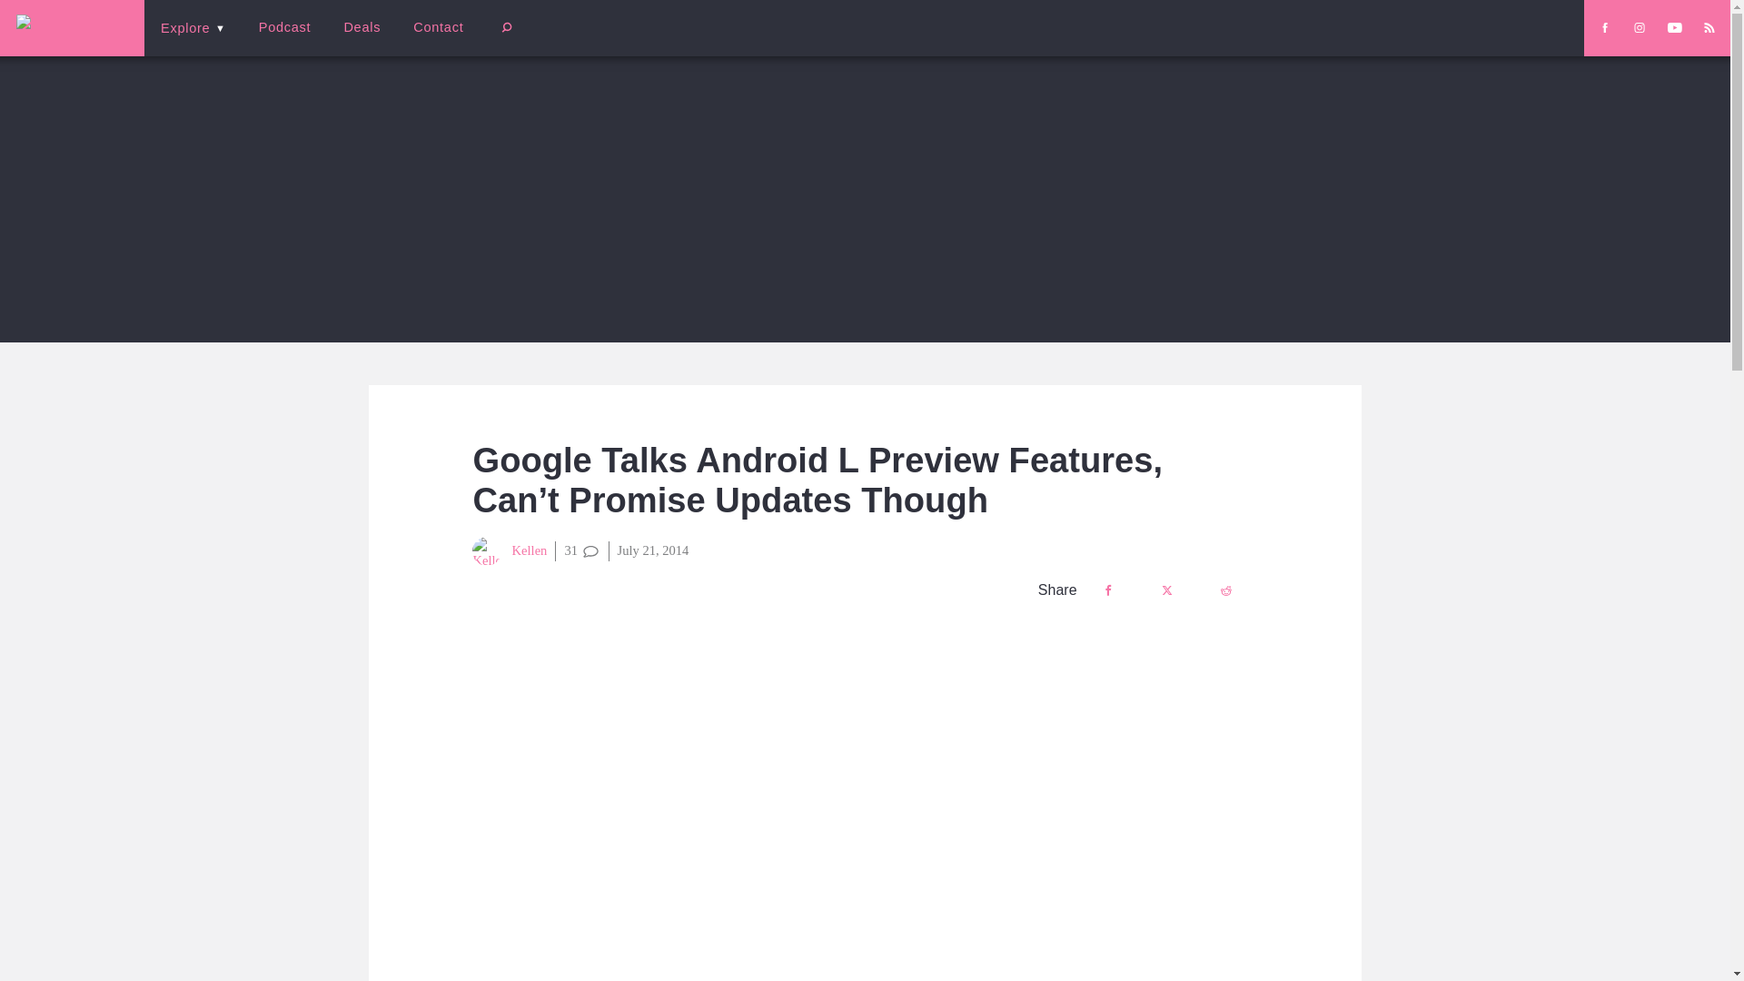 This screenshot has height=981, width=1744. I want to click on Deals, so click(362, 27).